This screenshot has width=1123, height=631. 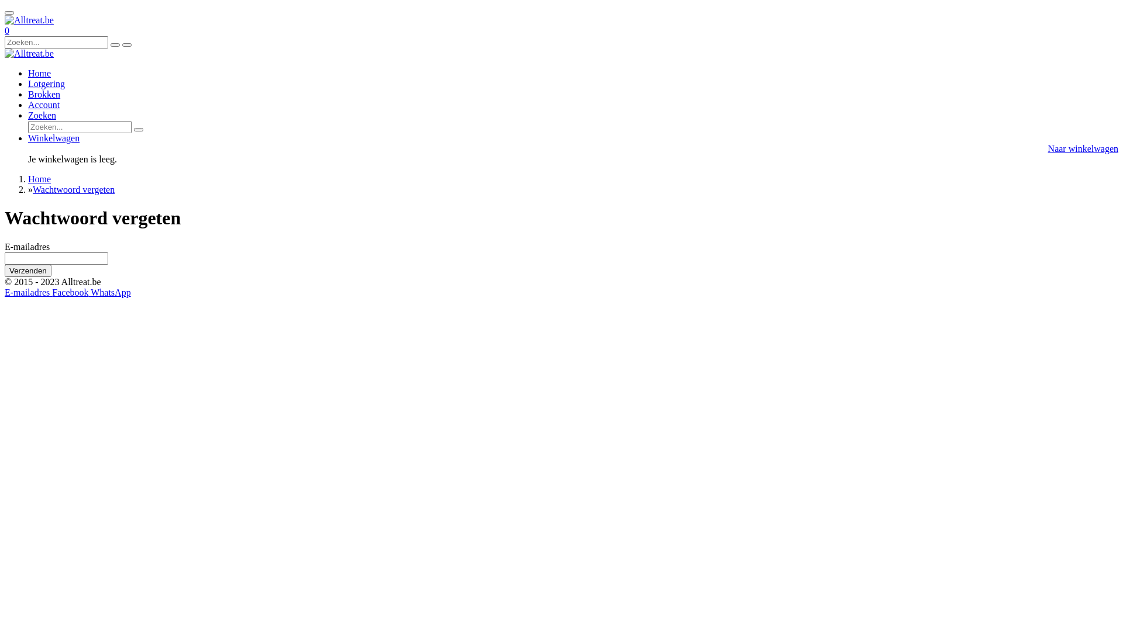 I want to click on Home, so click(x=40, y=74).